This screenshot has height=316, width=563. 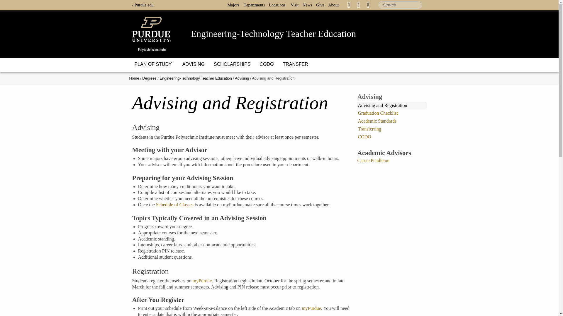 I want to click on Schedule of Classes, so click(x=175, y=205).